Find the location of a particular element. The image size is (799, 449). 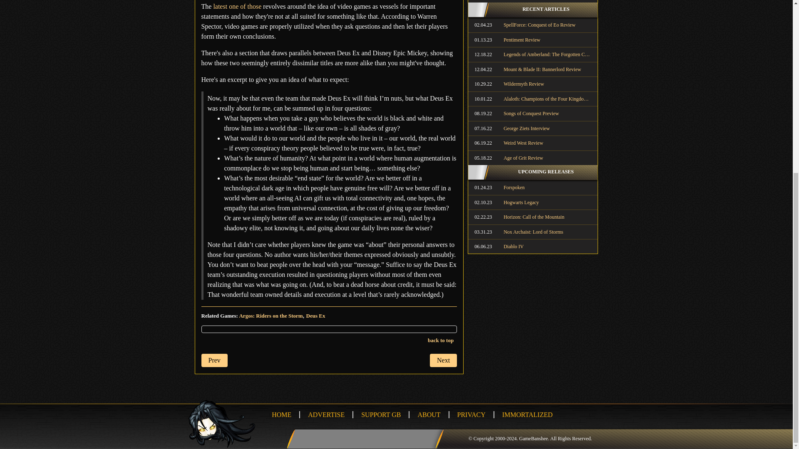

Forspoken is located at coordinates (533, 187).